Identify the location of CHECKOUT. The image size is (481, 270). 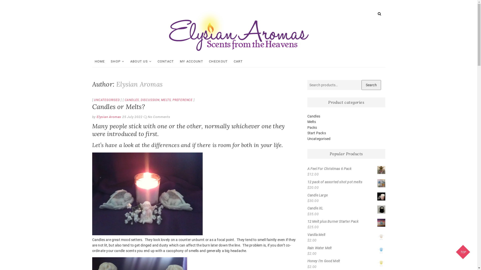
(218, 61).